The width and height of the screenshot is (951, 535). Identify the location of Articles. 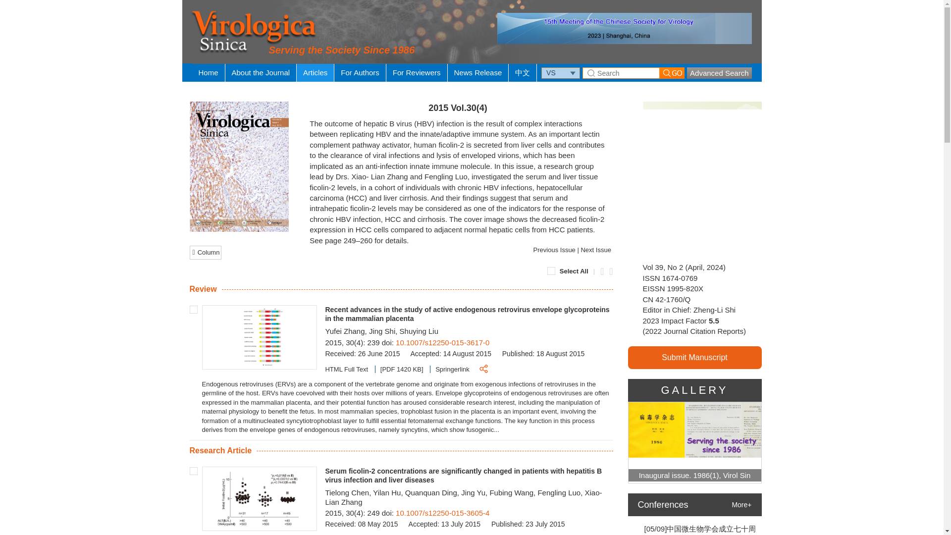
(315, 72).